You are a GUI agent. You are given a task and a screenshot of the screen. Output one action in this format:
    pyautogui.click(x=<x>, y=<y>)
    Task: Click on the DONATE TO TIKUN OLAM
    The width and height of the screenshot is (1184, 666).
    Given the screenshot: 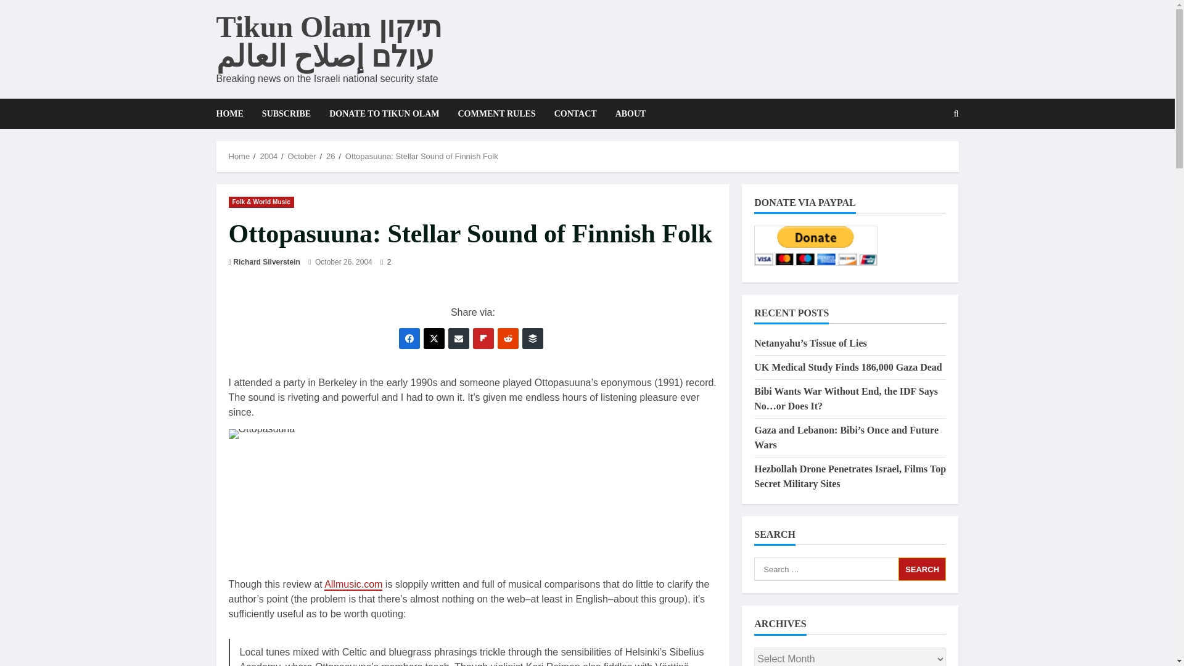 What is the action you would take?
    pyautogui.click(x=384, y=113)
    